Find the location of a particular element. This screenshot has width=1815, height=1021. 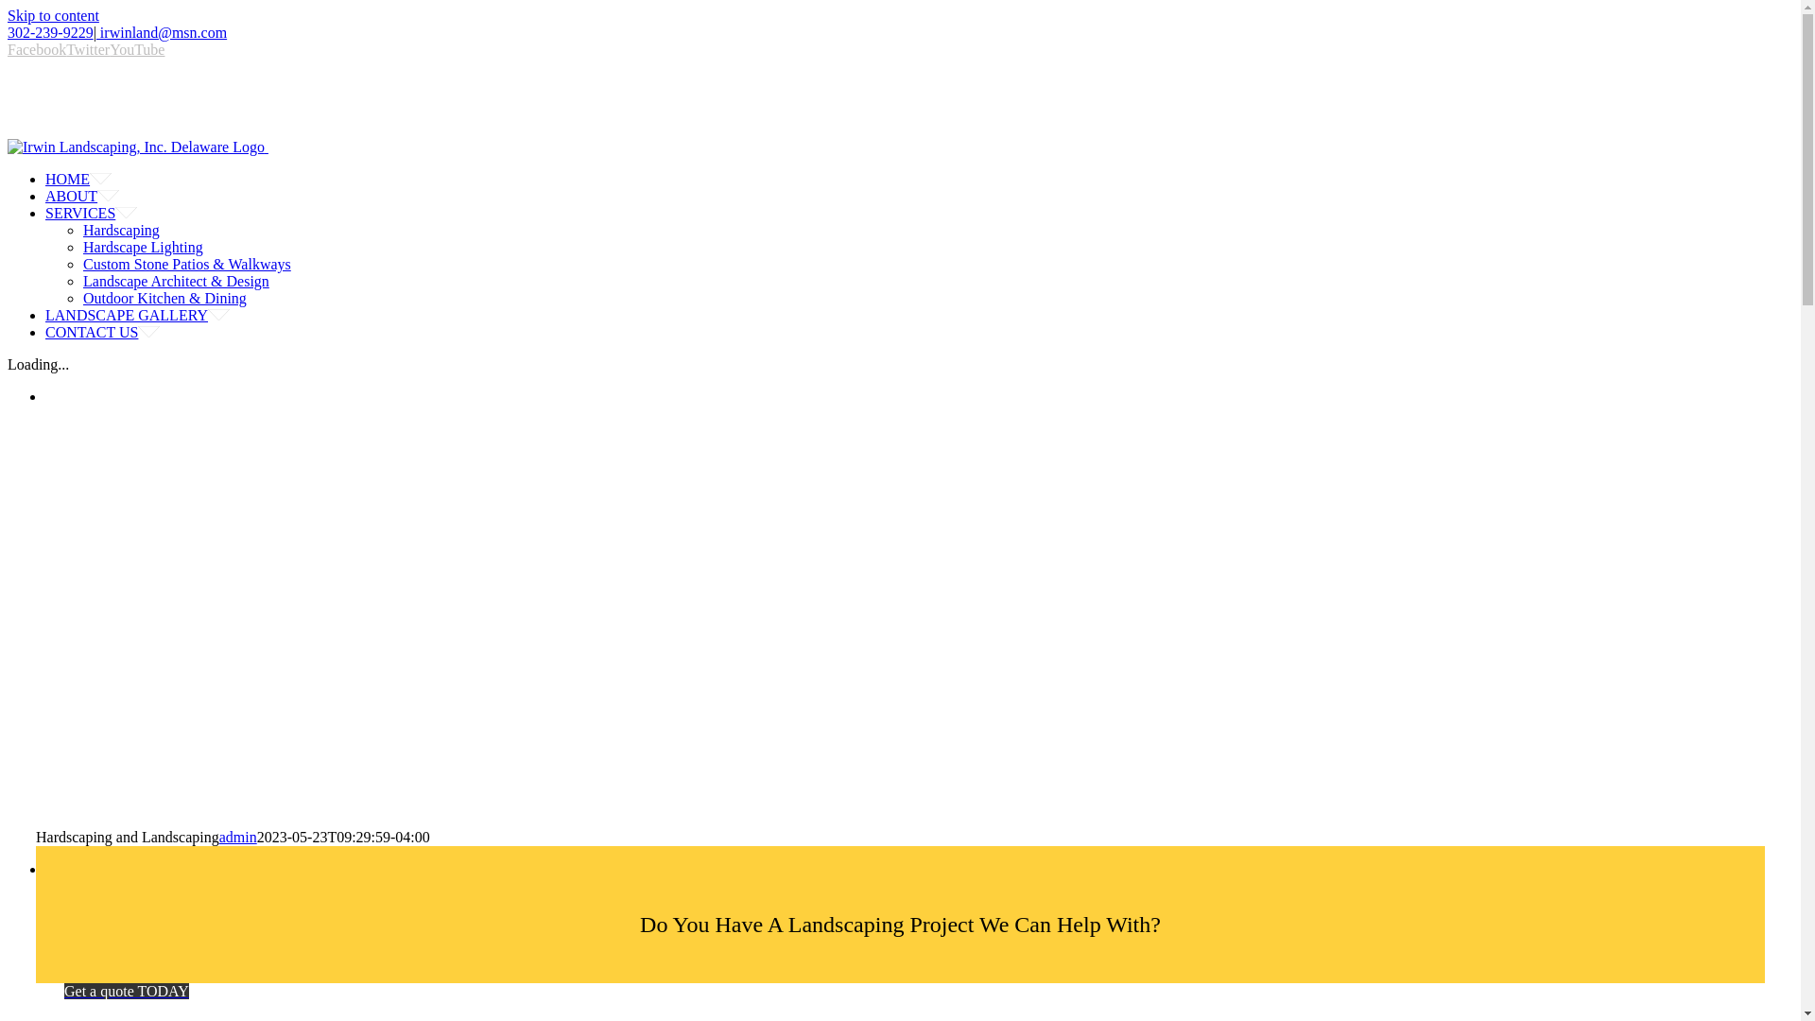

Twitter is located at coordinates (87, 49).